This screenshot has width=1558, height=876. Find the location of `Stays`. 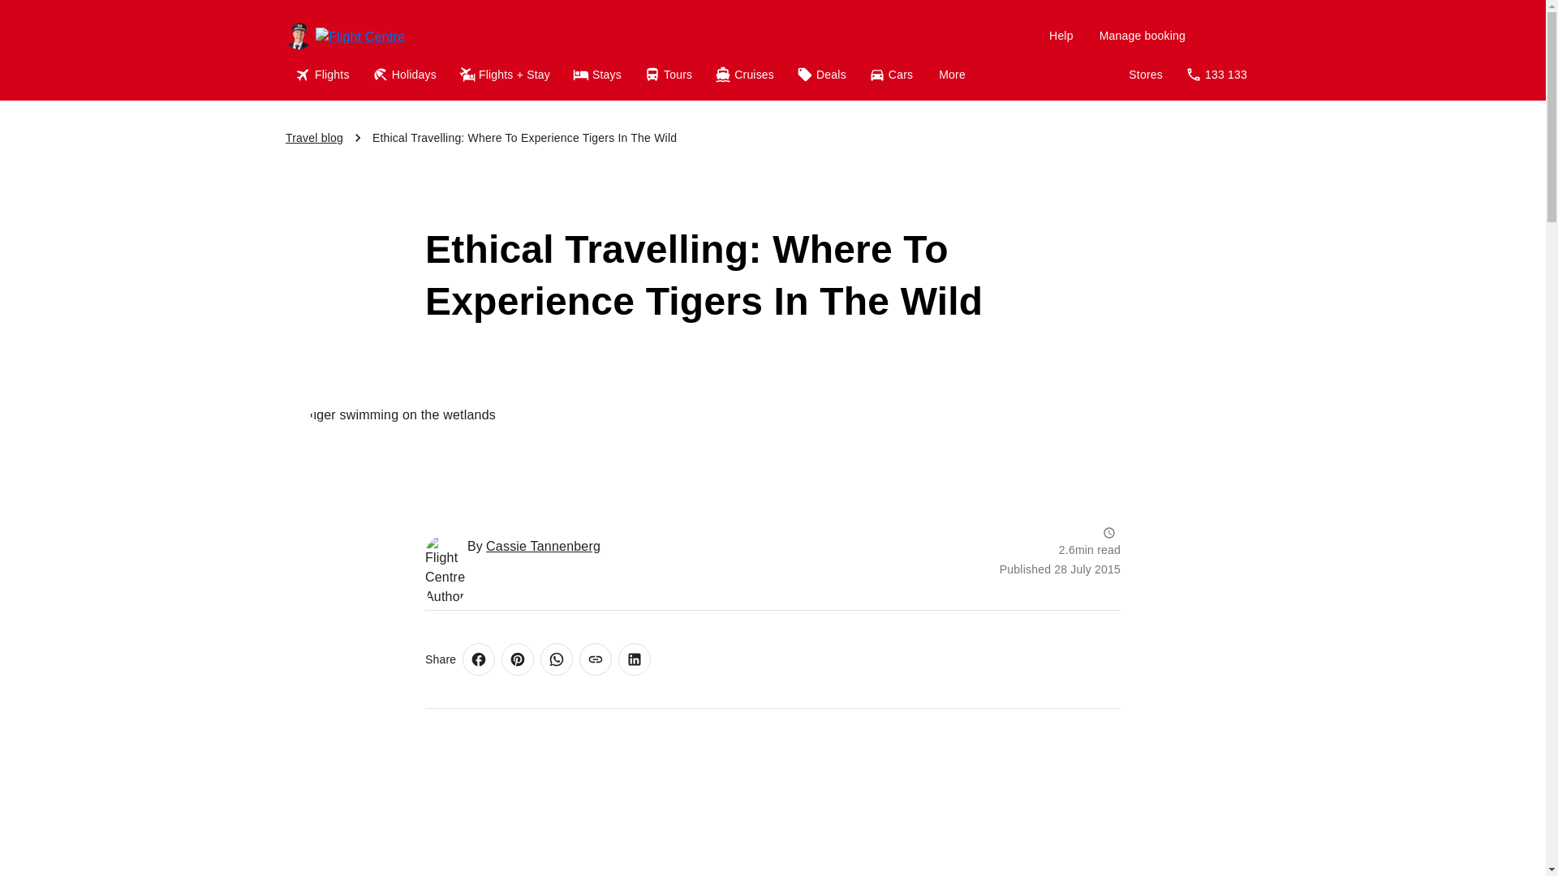

Stays is located at coordinates (598, 75).